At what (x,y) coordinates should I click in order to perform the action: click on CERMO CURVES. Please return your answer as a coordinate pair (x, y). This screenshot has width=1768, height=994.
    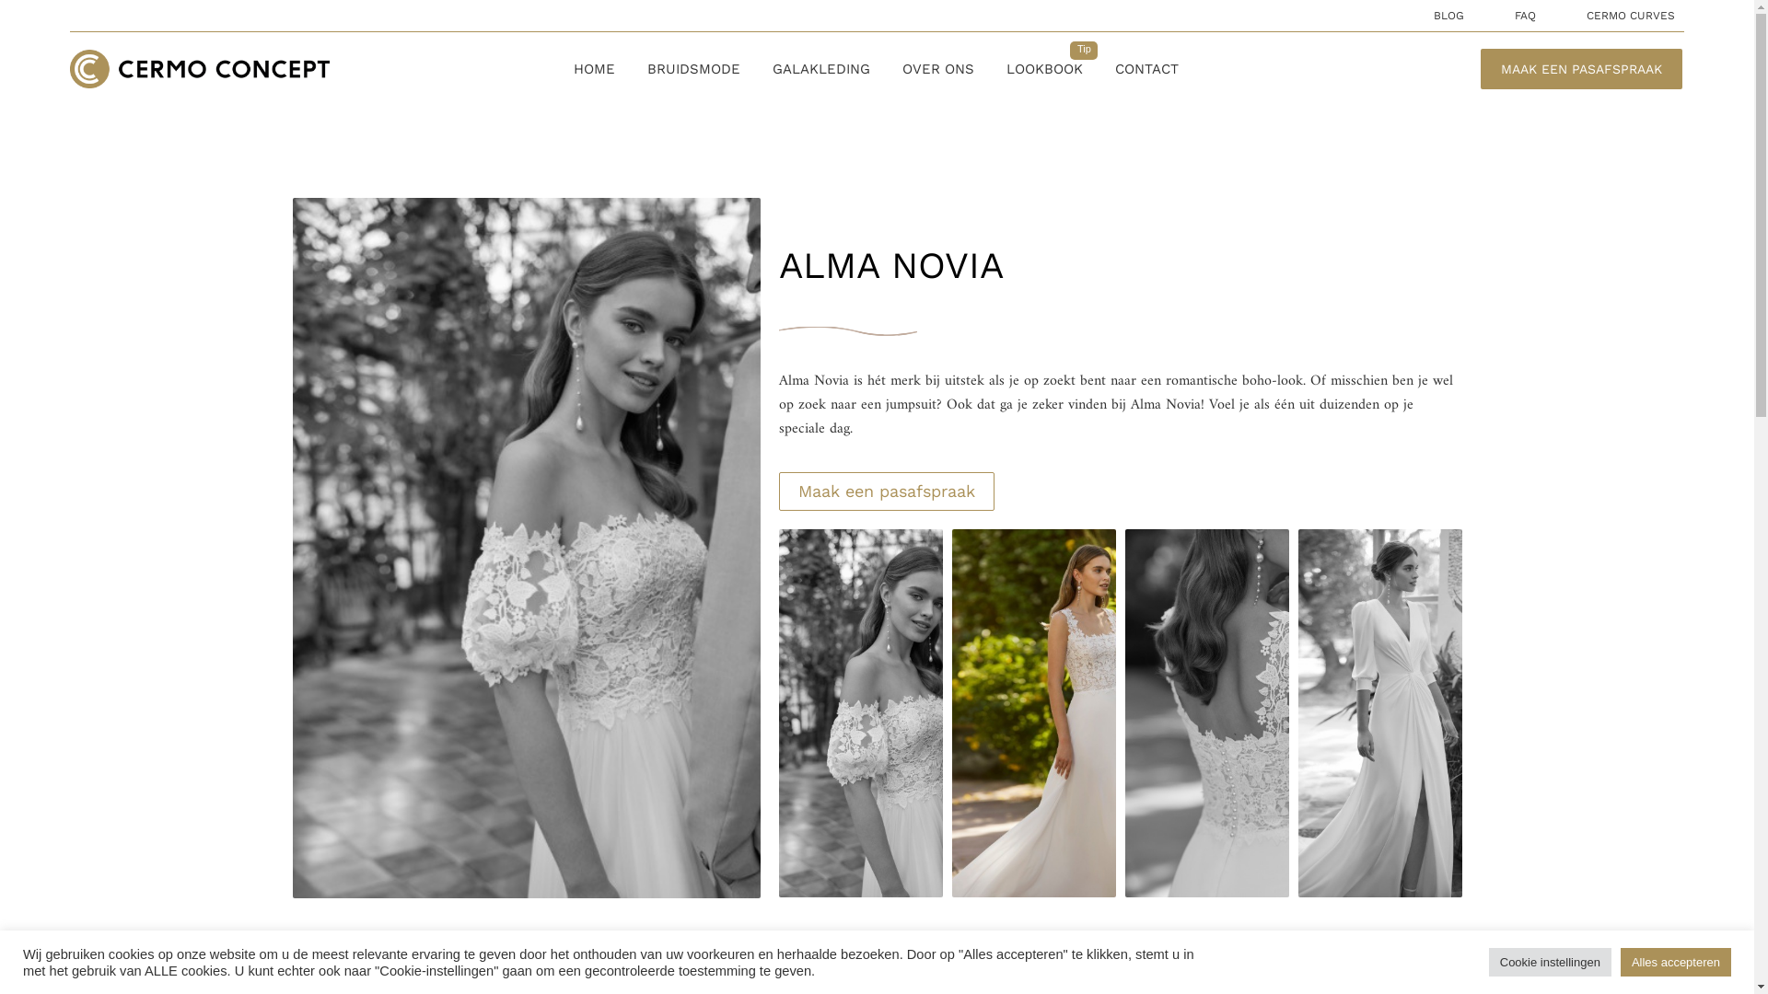
    Looking at the image, I should click on (1631, 16).